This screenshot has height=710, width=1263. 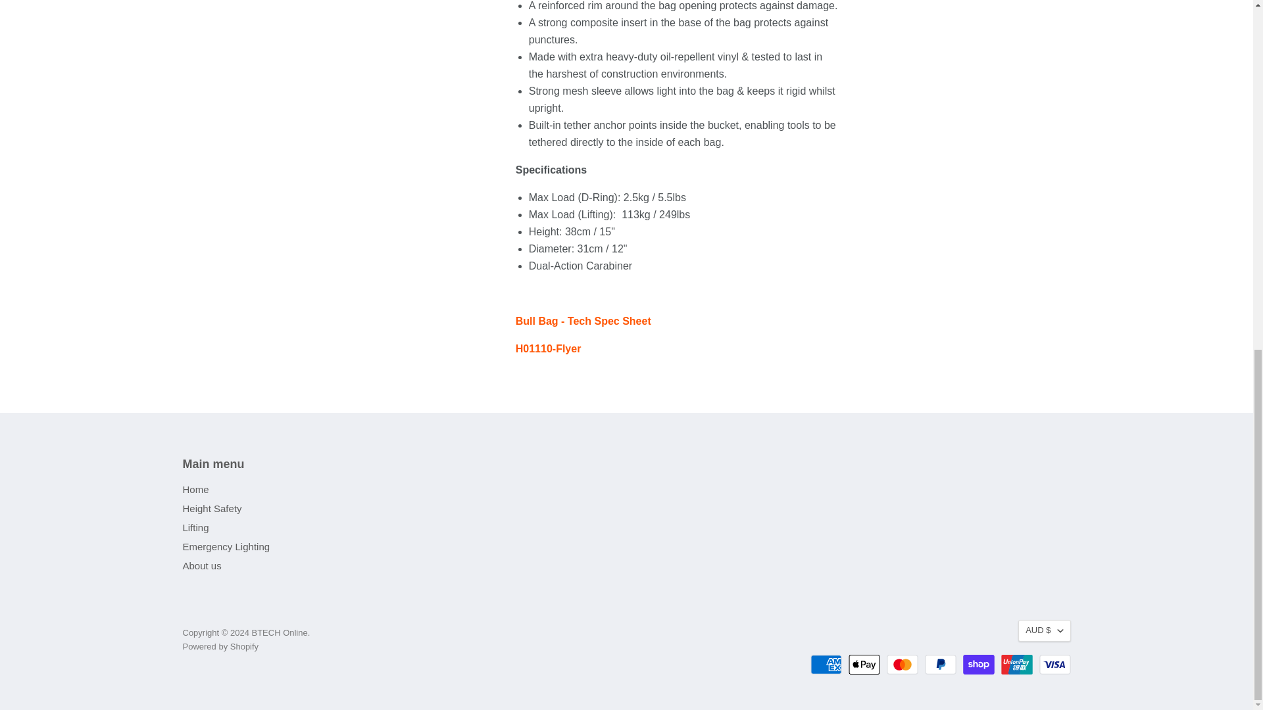 What do you see at coordinates (583, 321) in the screenshot?
I see `Bull Bag - Tech Spec Sheet` at bounding box center [583, 321].